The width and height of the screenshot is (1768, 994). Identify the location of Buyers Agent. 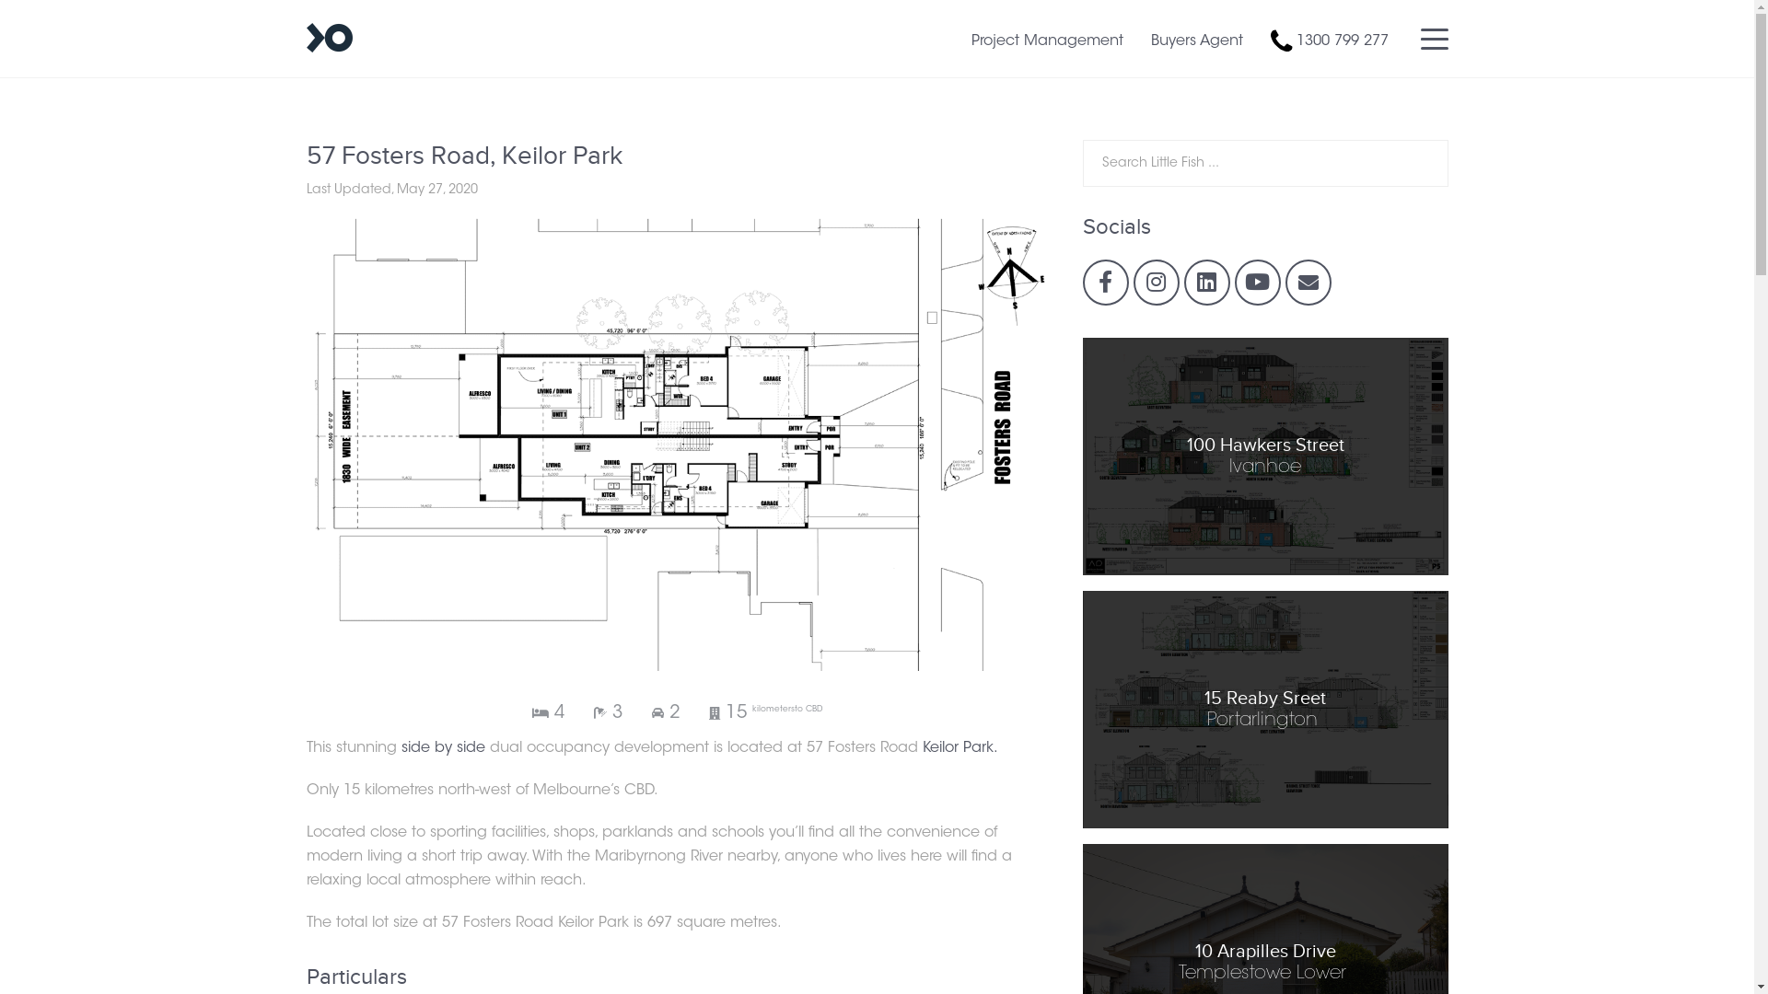
(1197, 41).